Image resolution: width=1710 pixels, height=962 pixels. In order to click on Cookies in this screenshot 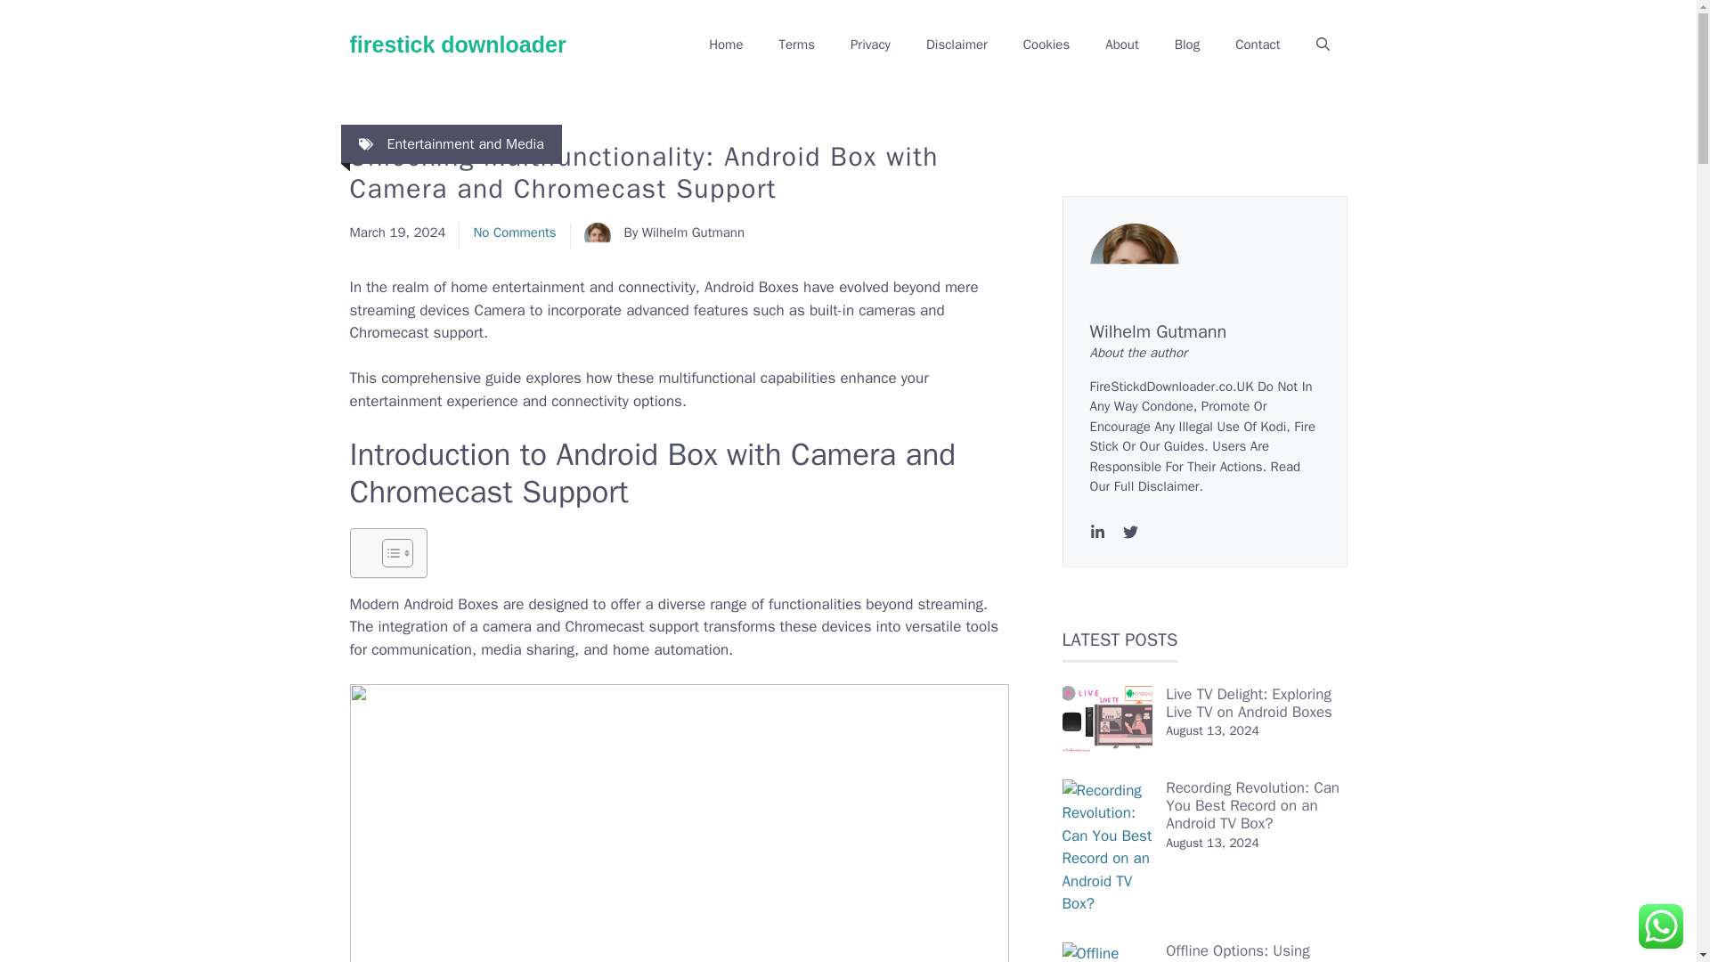, I will do `click(1046, 45)`.